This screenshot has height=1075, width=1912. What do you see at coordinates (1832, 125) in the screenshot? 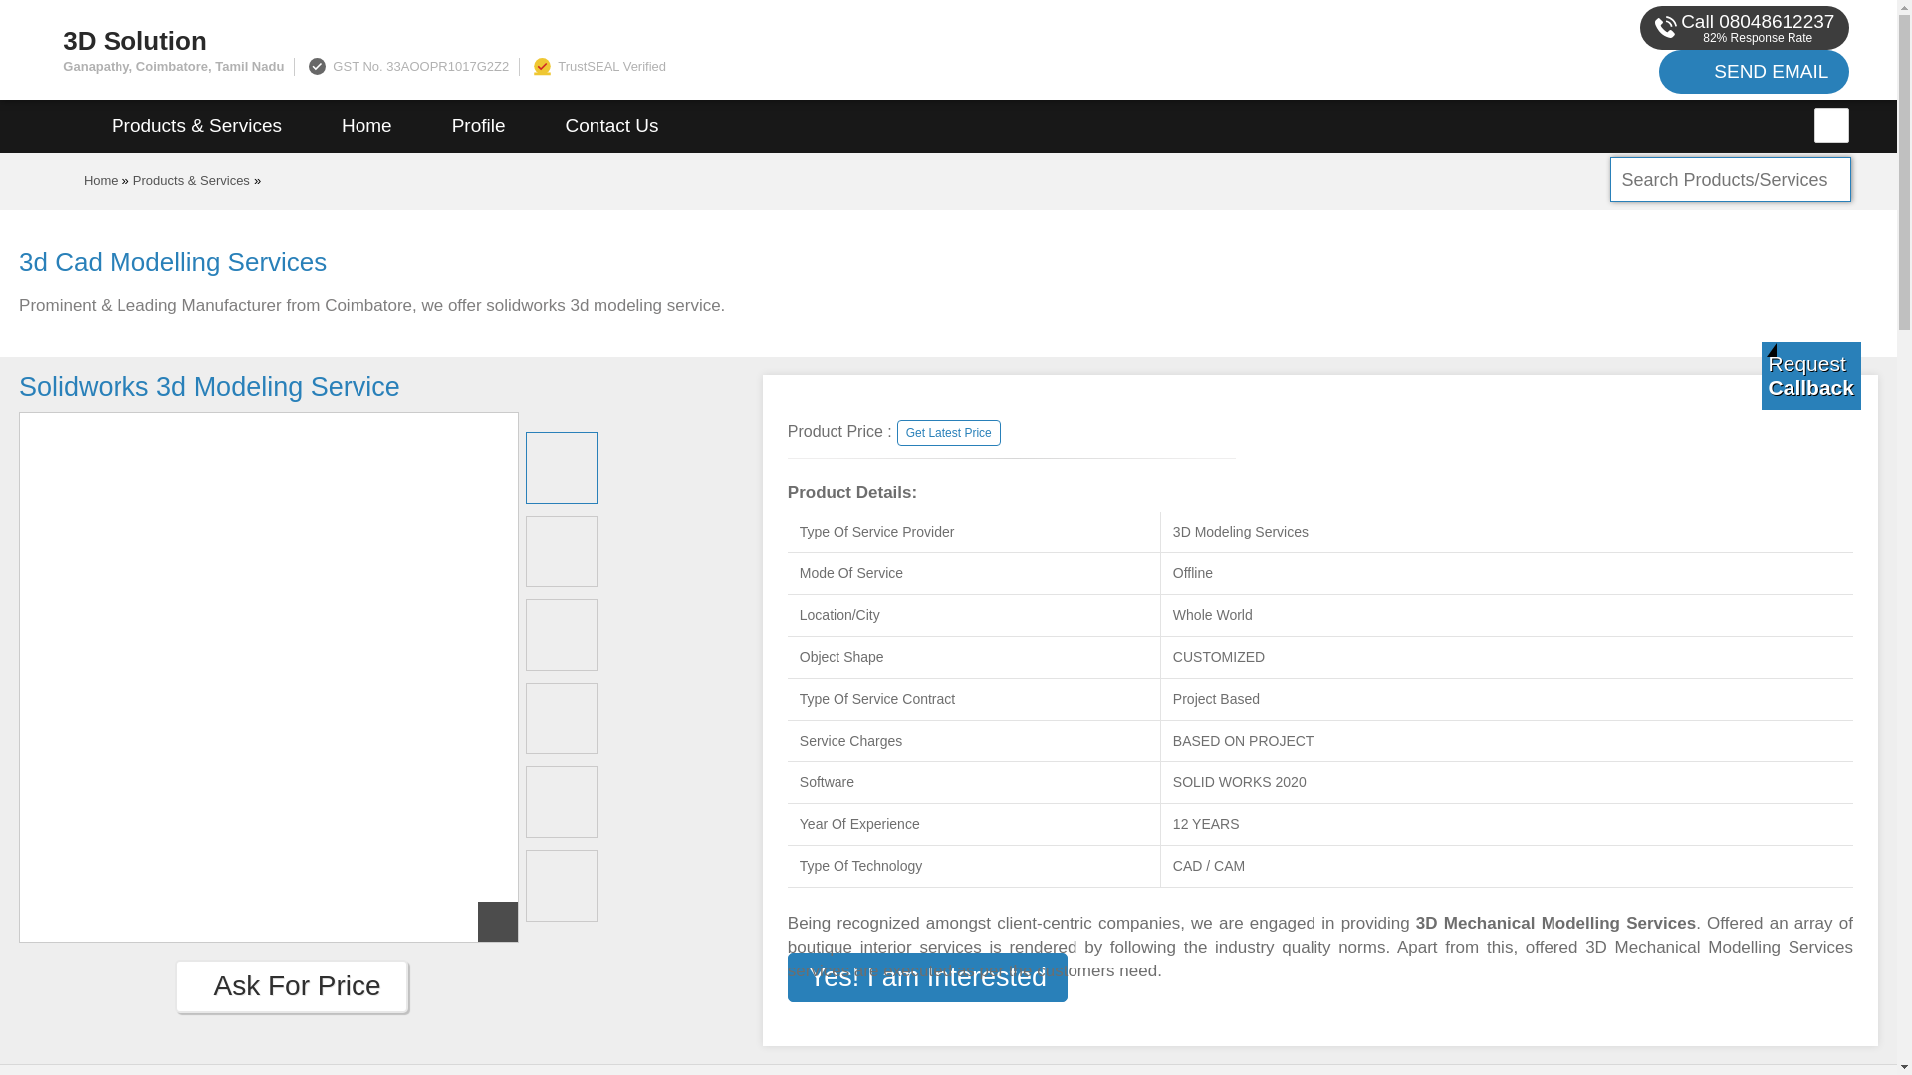
I see ` ` at bounding box center [1832, 125].